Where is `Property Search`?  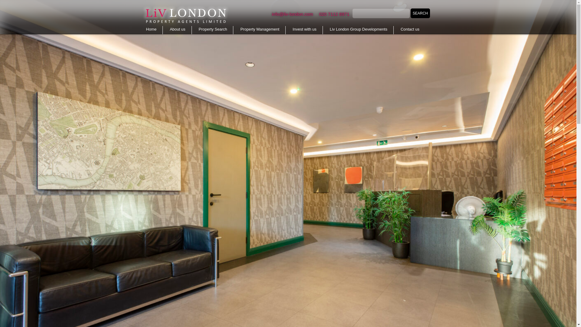
Property Search is located at coordinates (213, 30).